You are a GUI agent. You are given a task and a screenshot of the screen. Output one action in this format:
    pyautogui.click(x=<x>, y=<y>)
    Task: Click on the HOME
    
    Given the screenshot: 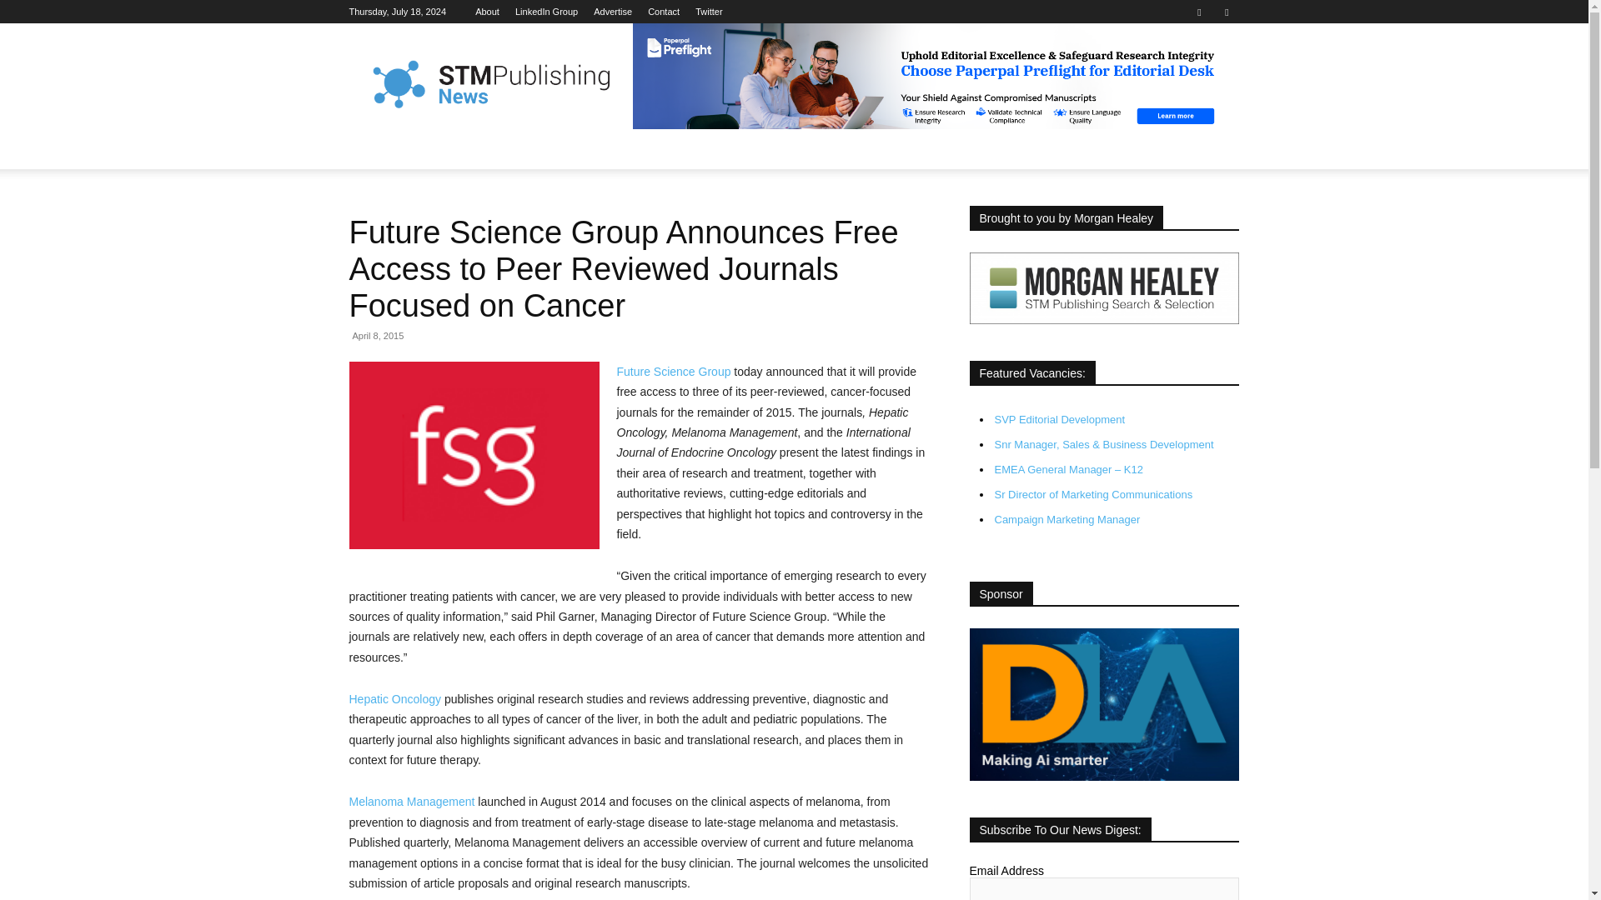 What is the action you would take?
    pyautogui.click(x=377, y=149)
    